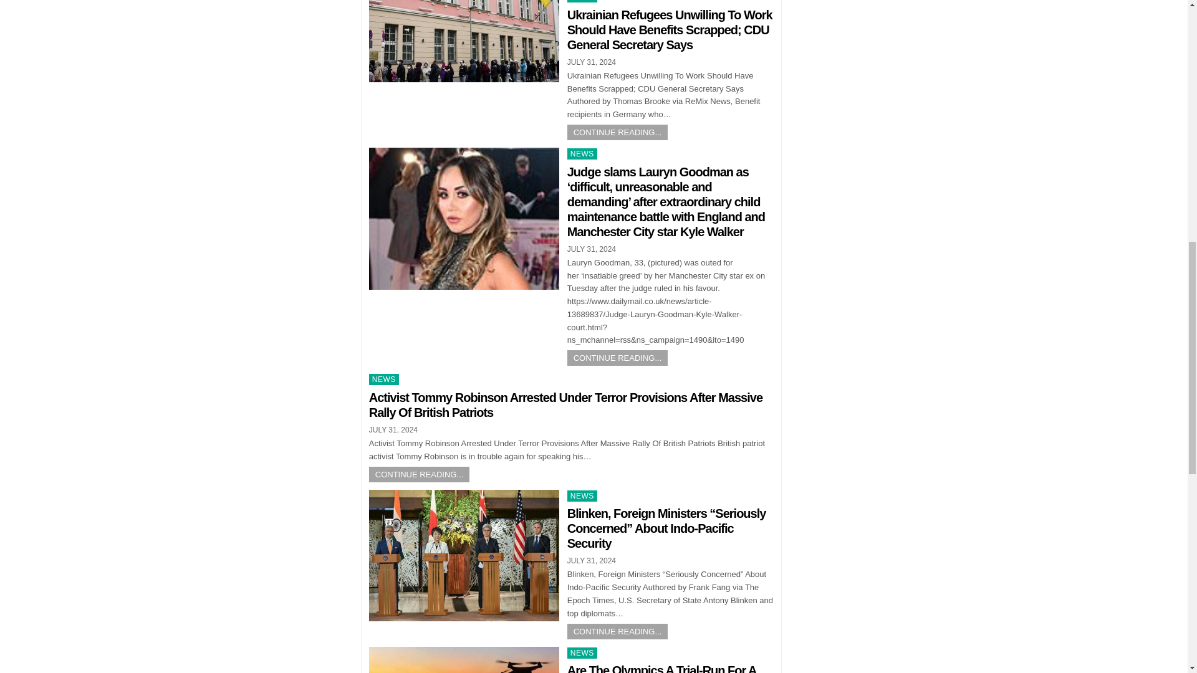 This screenshot has height=673, width=1197. Describe the element at coordinates (582, 153) in the screenshot. I see `NEWS` at that location.